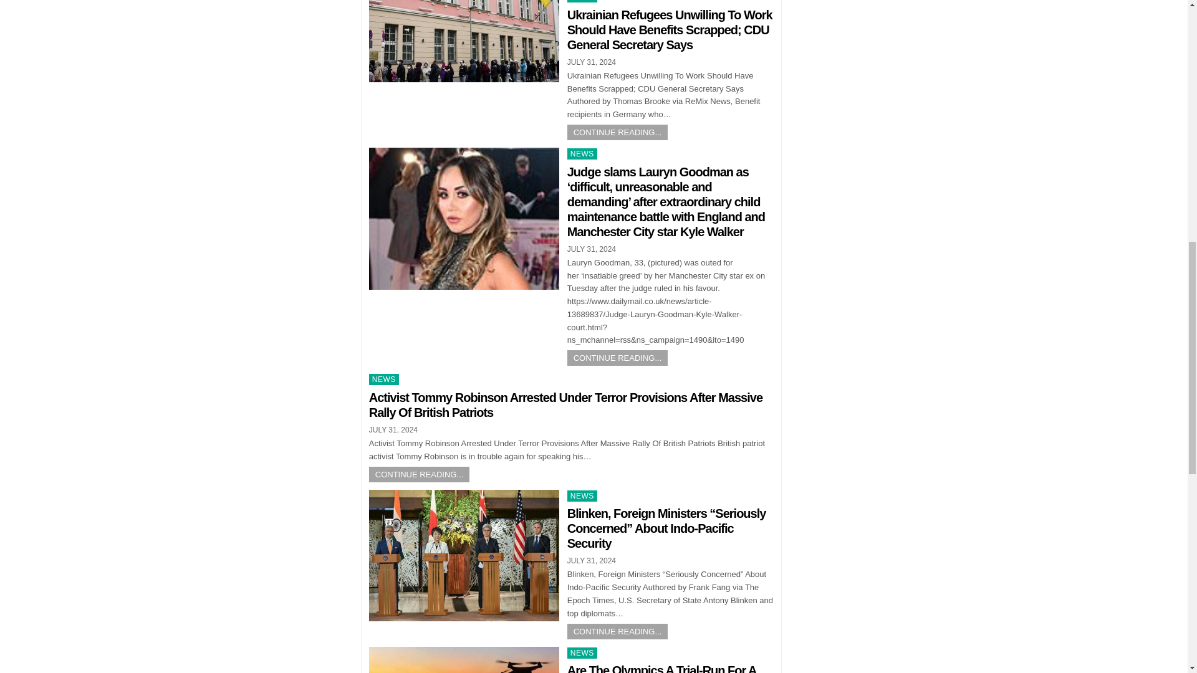 This screenshot has height=673, width=1197. Describe the element at coordinates (582, 153) in the screenshot. I see `NEWS` at that location.